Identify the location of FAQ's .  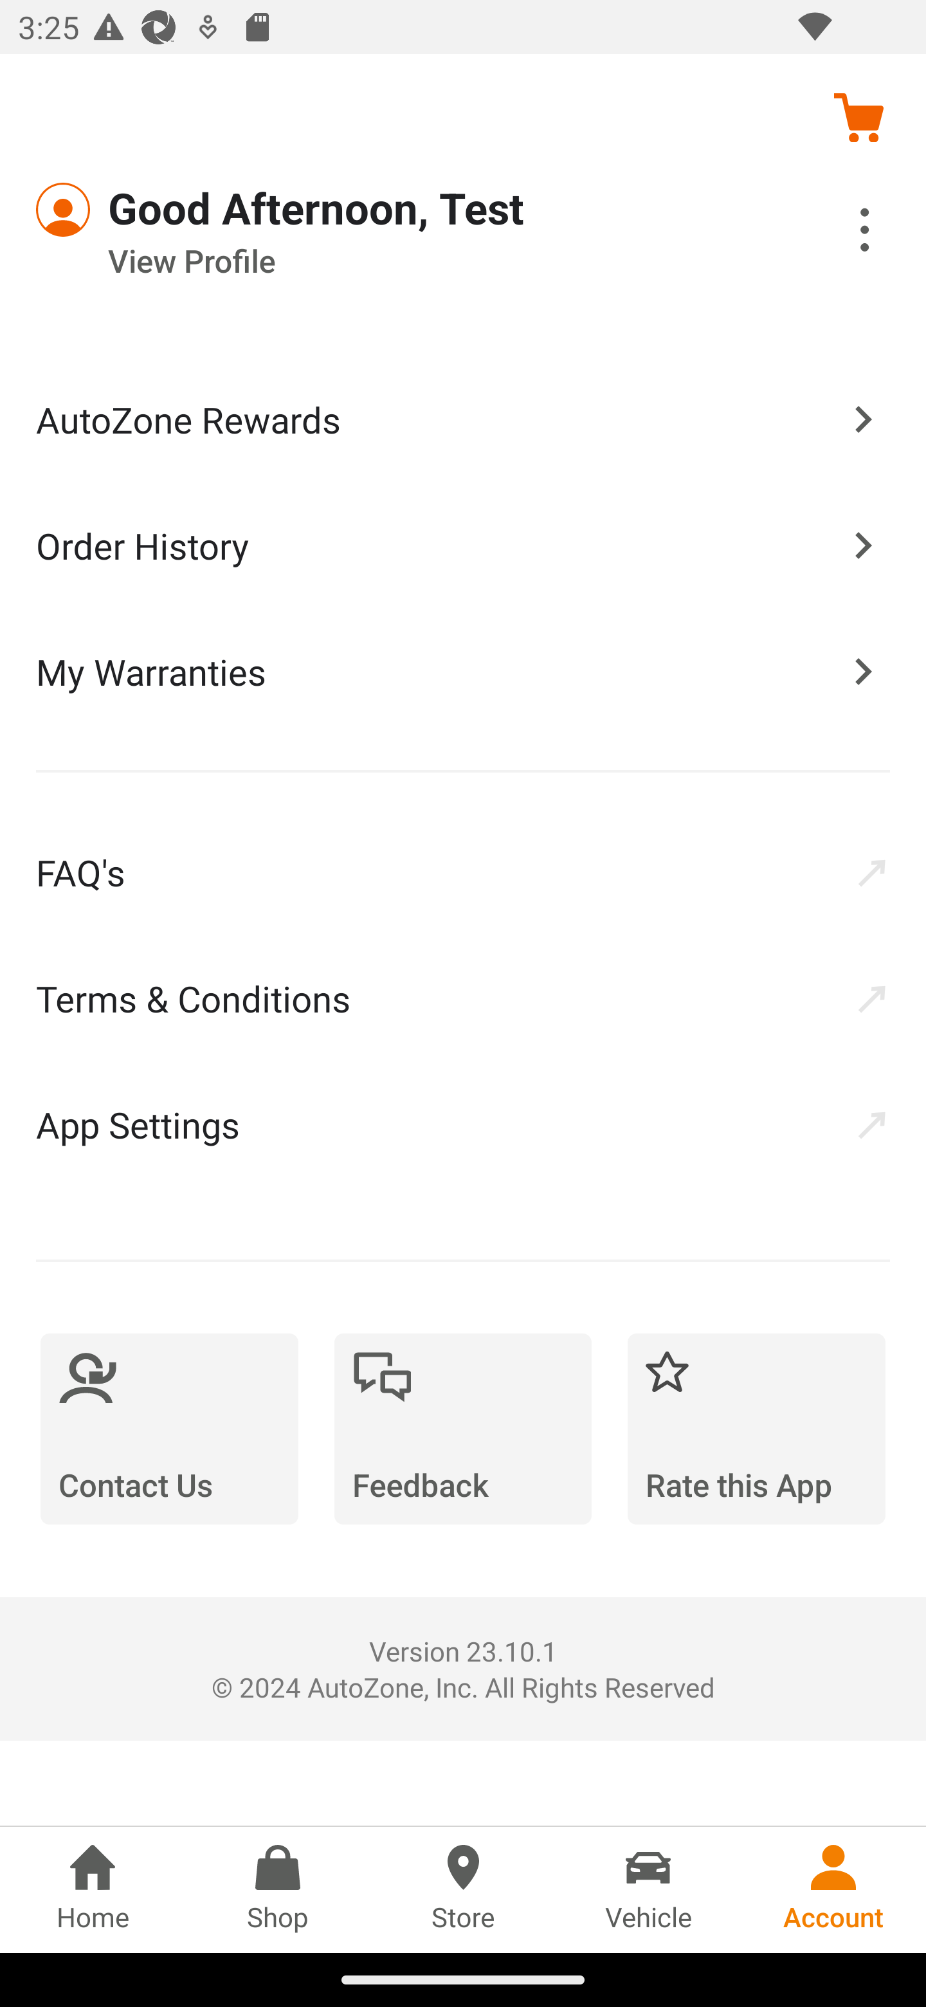
(463, 872).